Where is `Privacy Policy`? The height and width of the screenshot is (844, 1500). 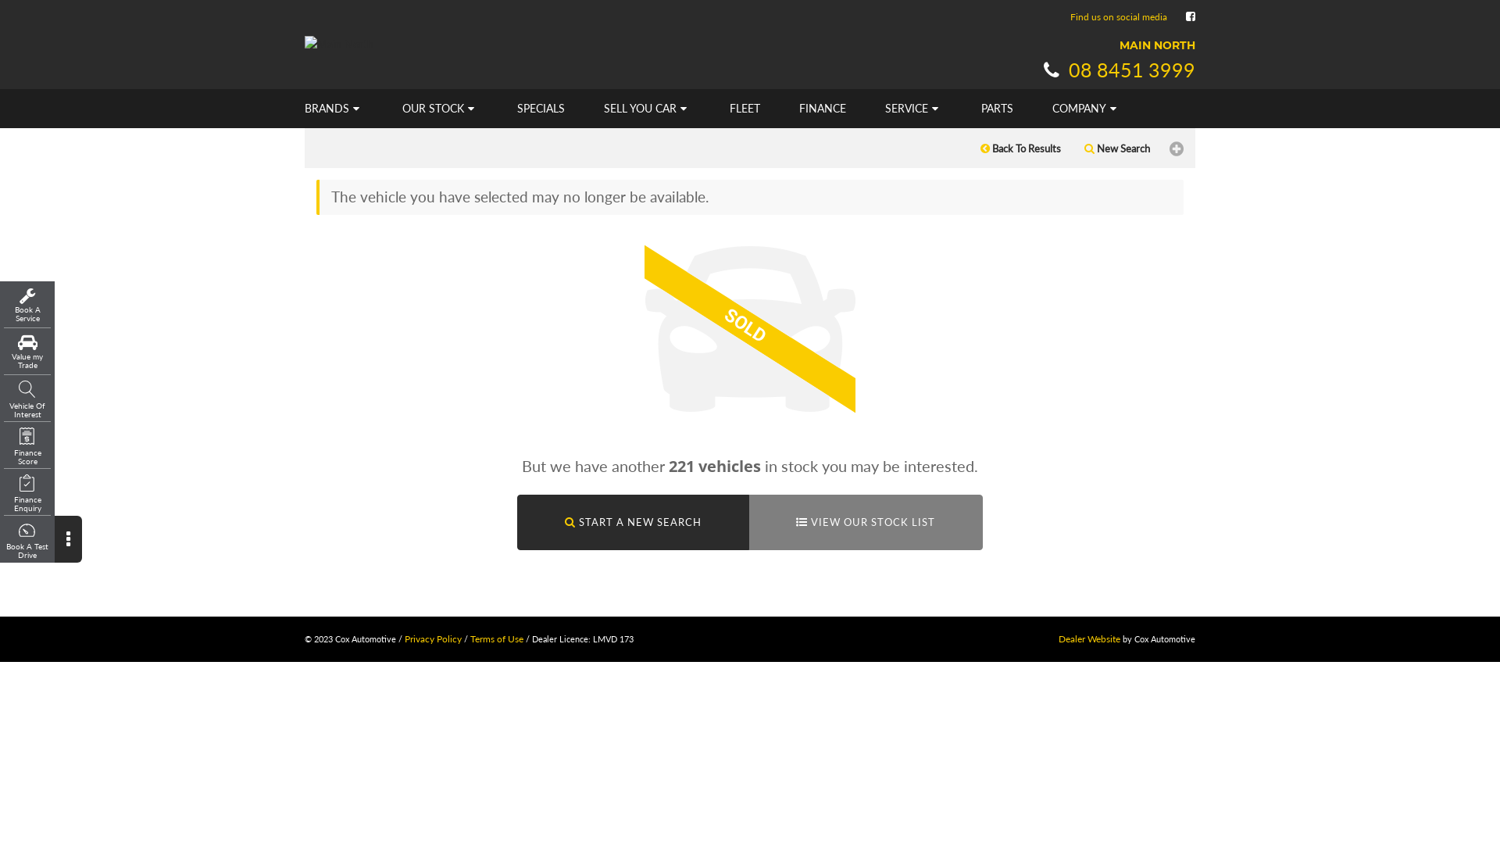 Privacy Policy is located at coordinates (433, 639).